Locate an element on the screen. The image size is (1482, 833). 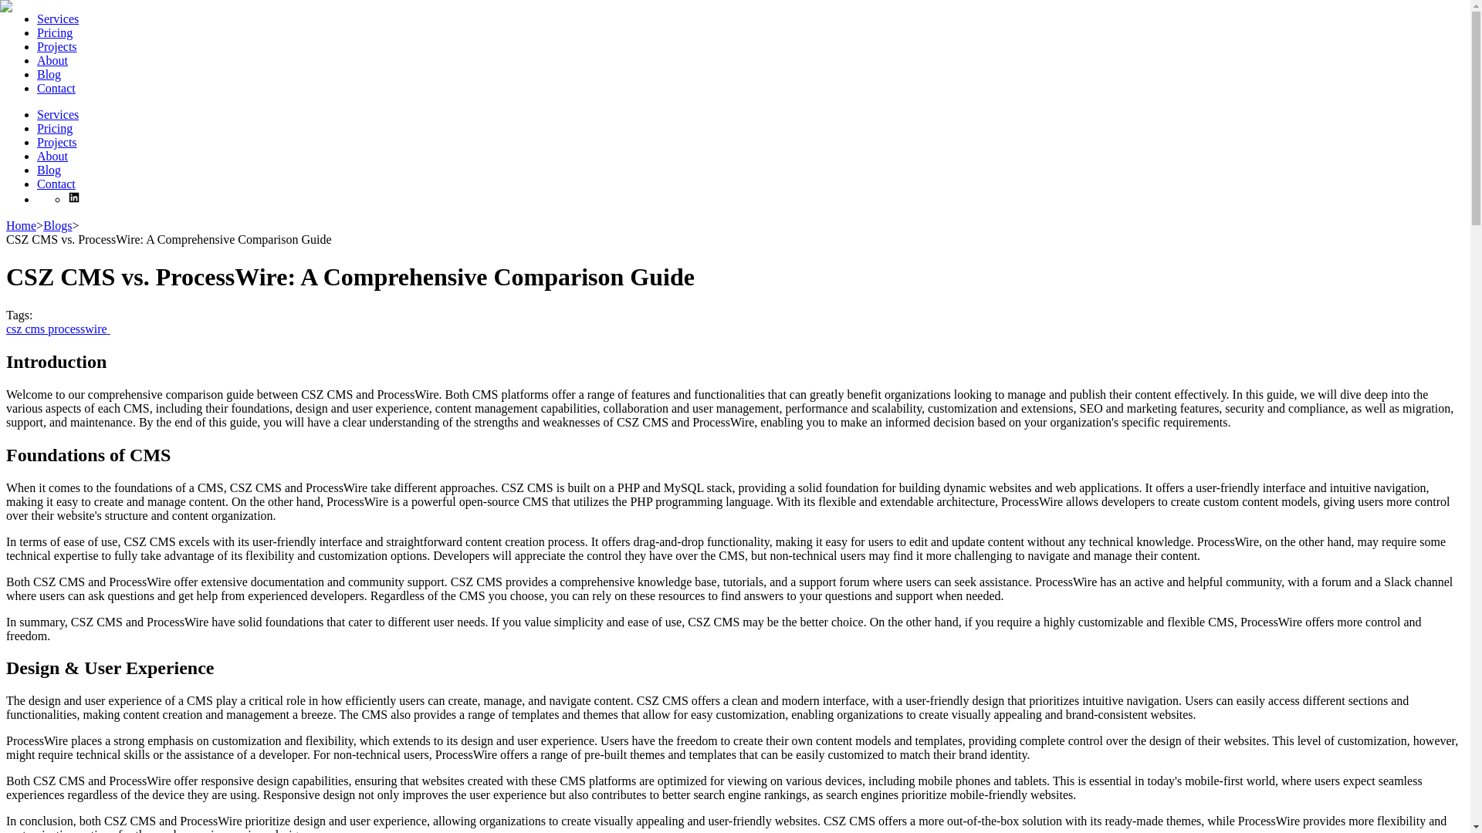
Projects is located at coordinates (57, 142).